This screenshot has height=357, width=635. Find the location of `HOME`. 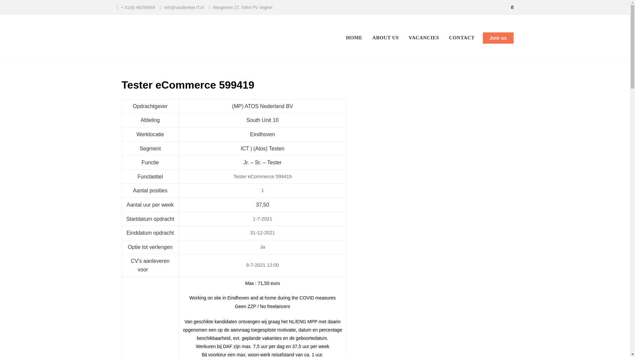

HOME is located at coordinates (354, 38).